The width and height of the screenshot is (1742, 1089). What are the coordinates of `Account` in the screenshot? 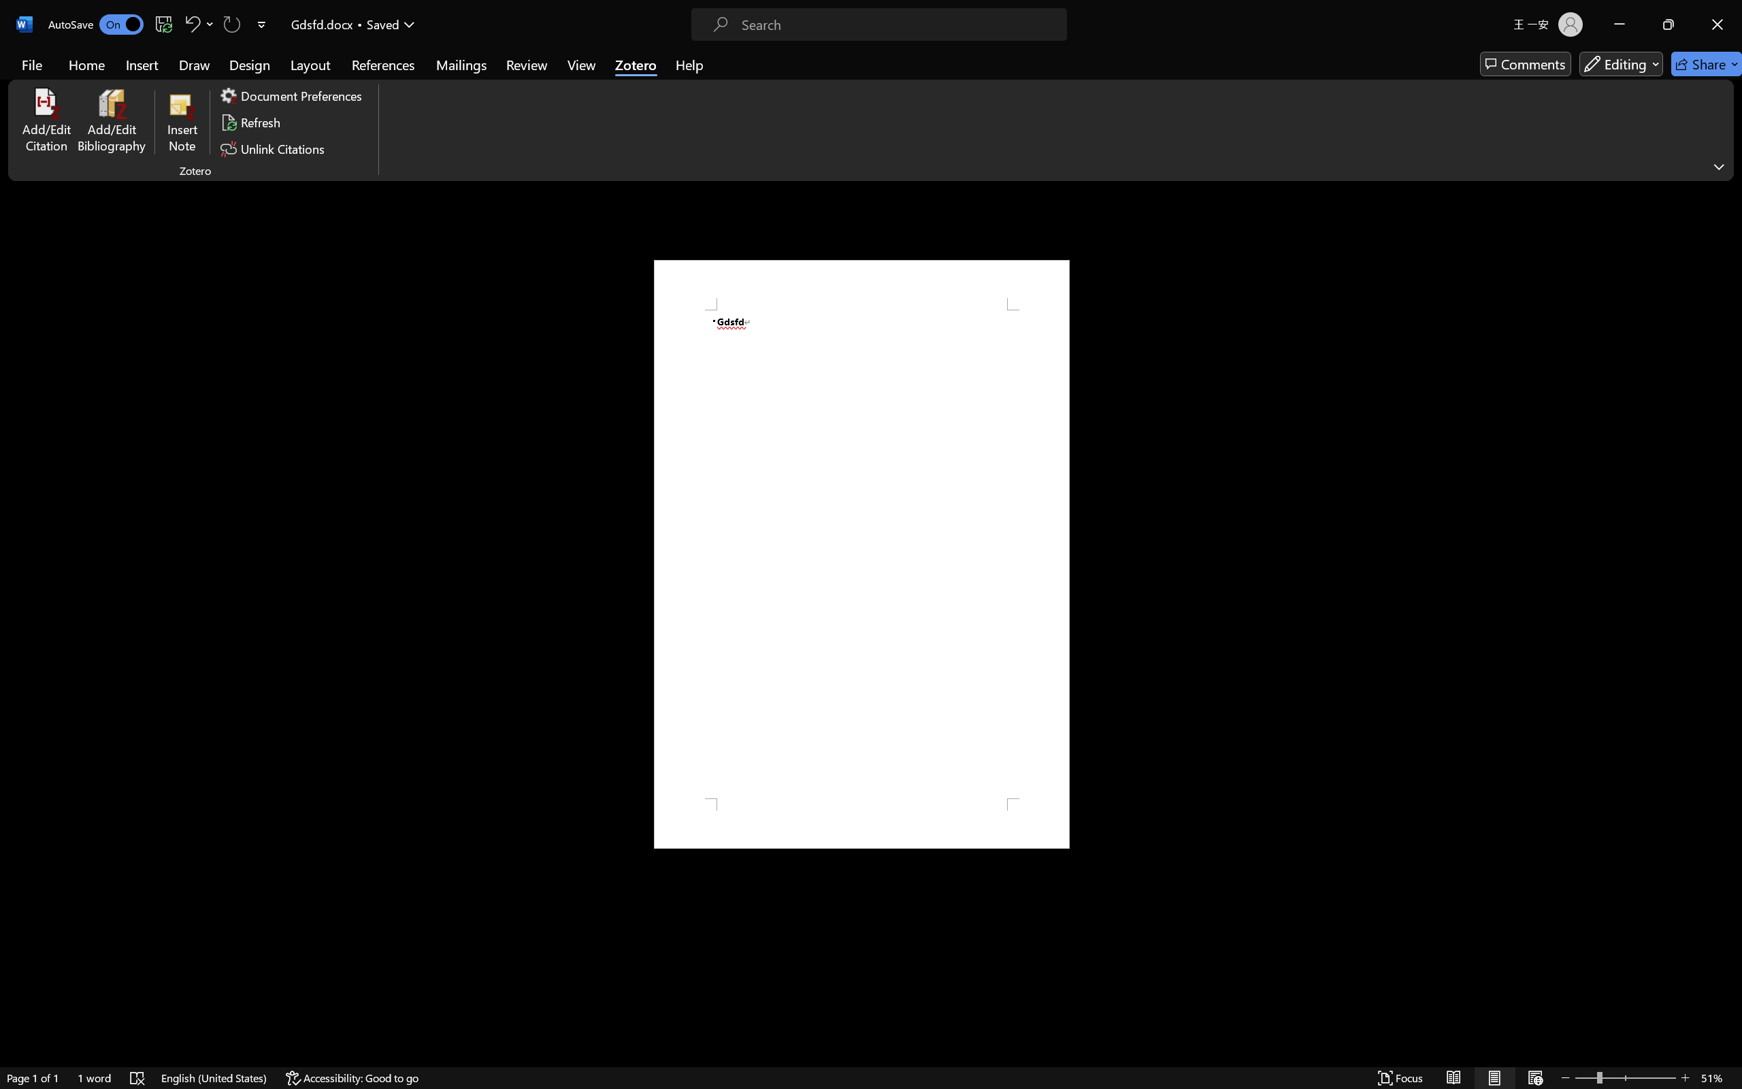 It's located at (48, 941).